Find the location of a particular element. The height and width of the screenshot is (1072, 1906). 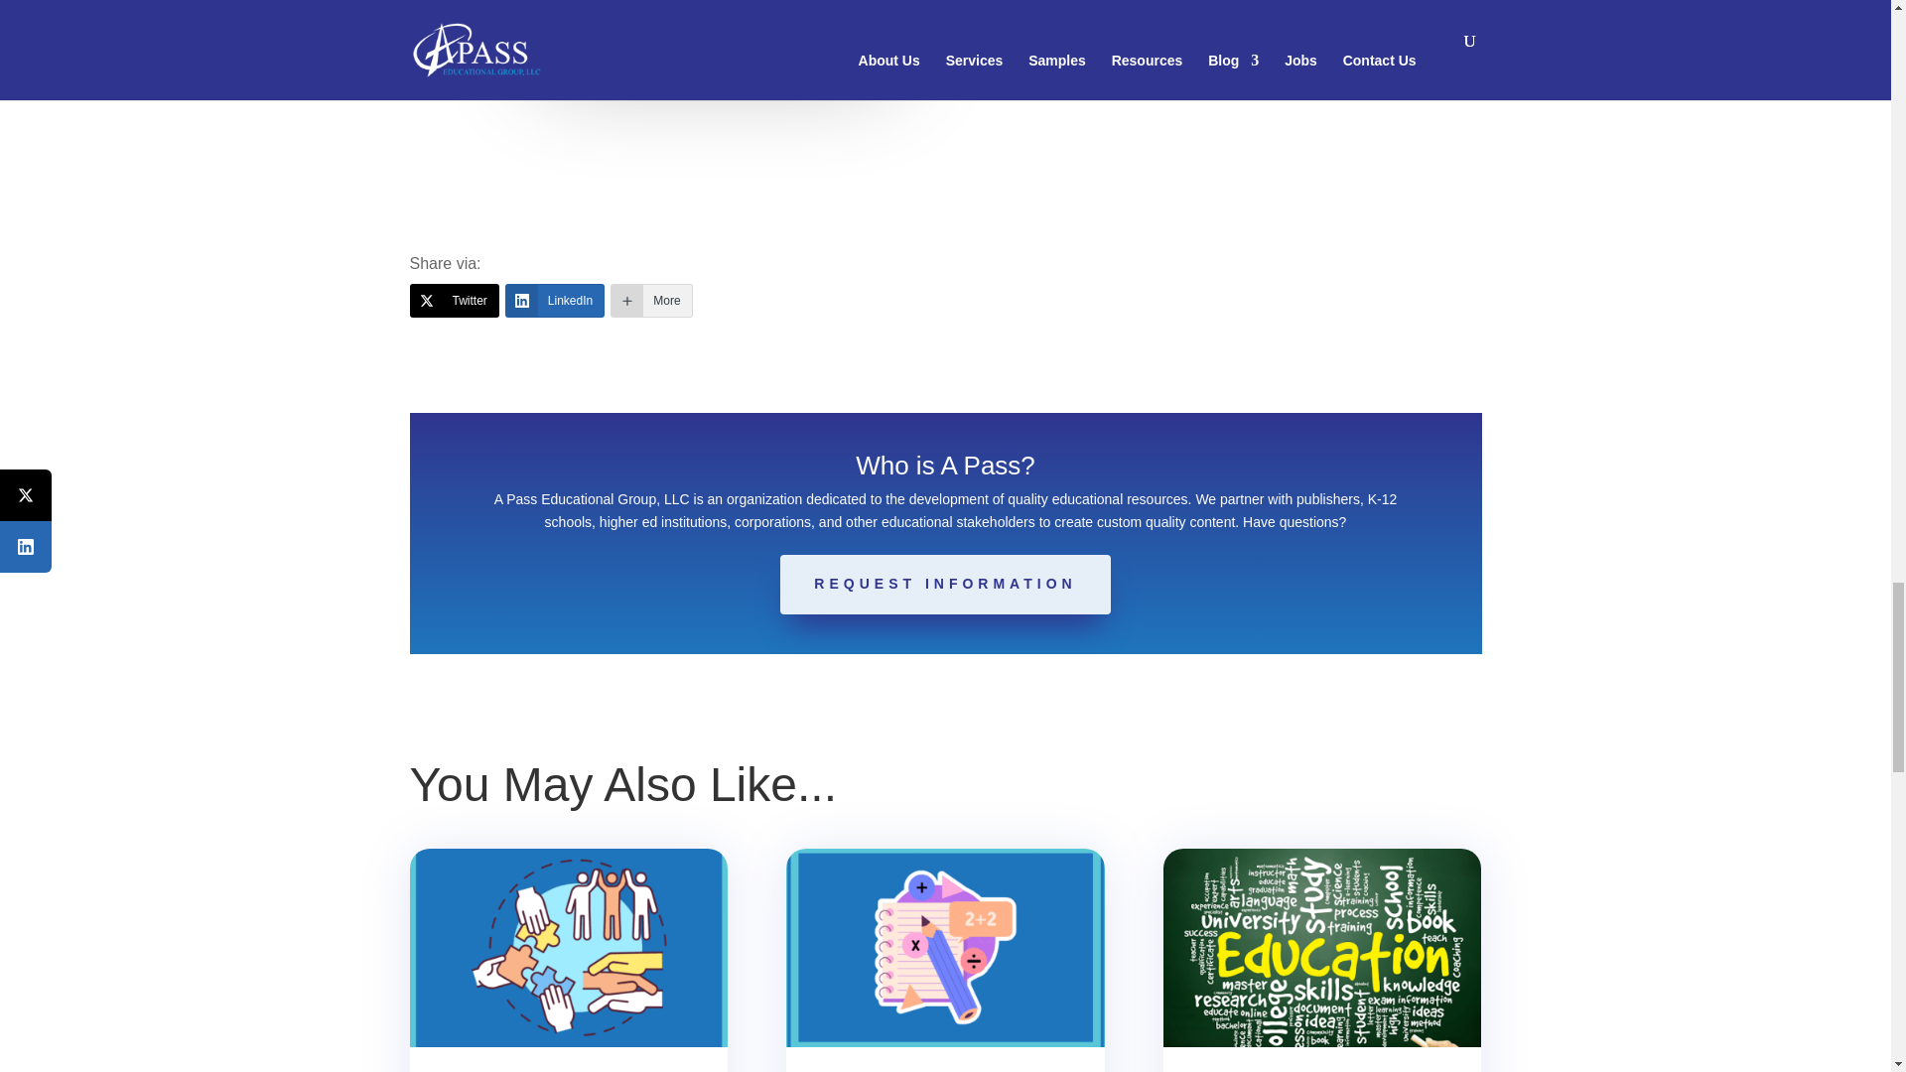

REQUEST INFORMATION is located at coordinates (944, 584).